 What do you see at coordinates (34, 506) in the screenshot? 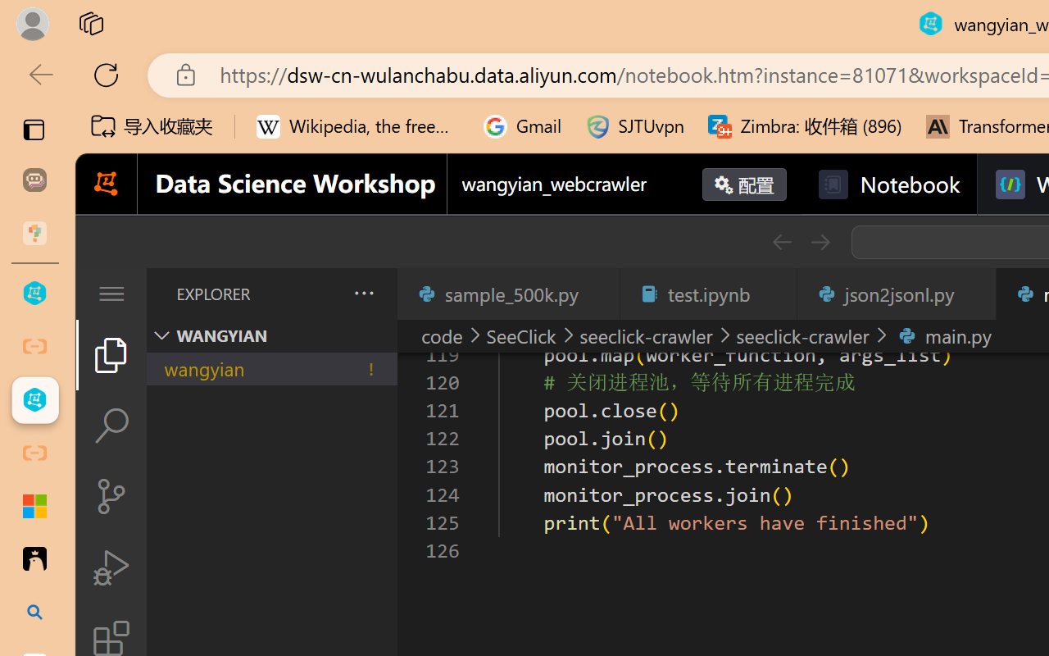
I see `Adjust indents and spacing - Microsoft Support` at bounding box center [34, 506].